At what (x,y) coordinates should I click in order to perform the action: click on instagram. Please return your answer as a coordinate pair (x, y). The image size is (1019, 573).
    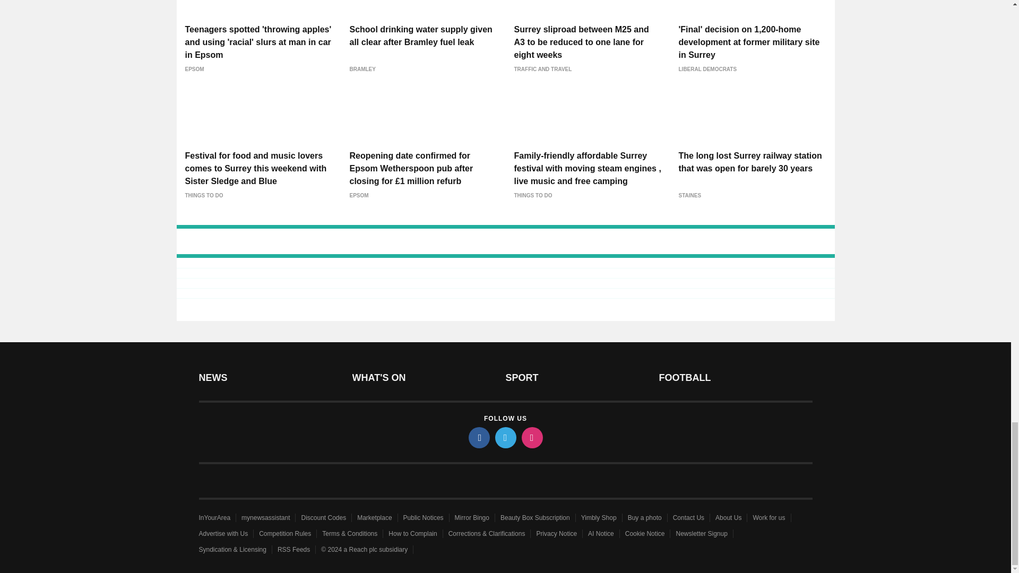
    Looking at the image, I should click on (531, 437).